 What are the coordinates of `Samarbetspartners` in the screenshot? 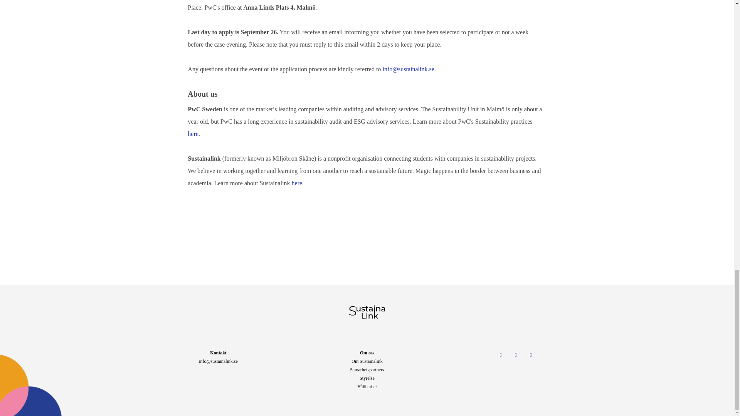 It's located at (367, 369).